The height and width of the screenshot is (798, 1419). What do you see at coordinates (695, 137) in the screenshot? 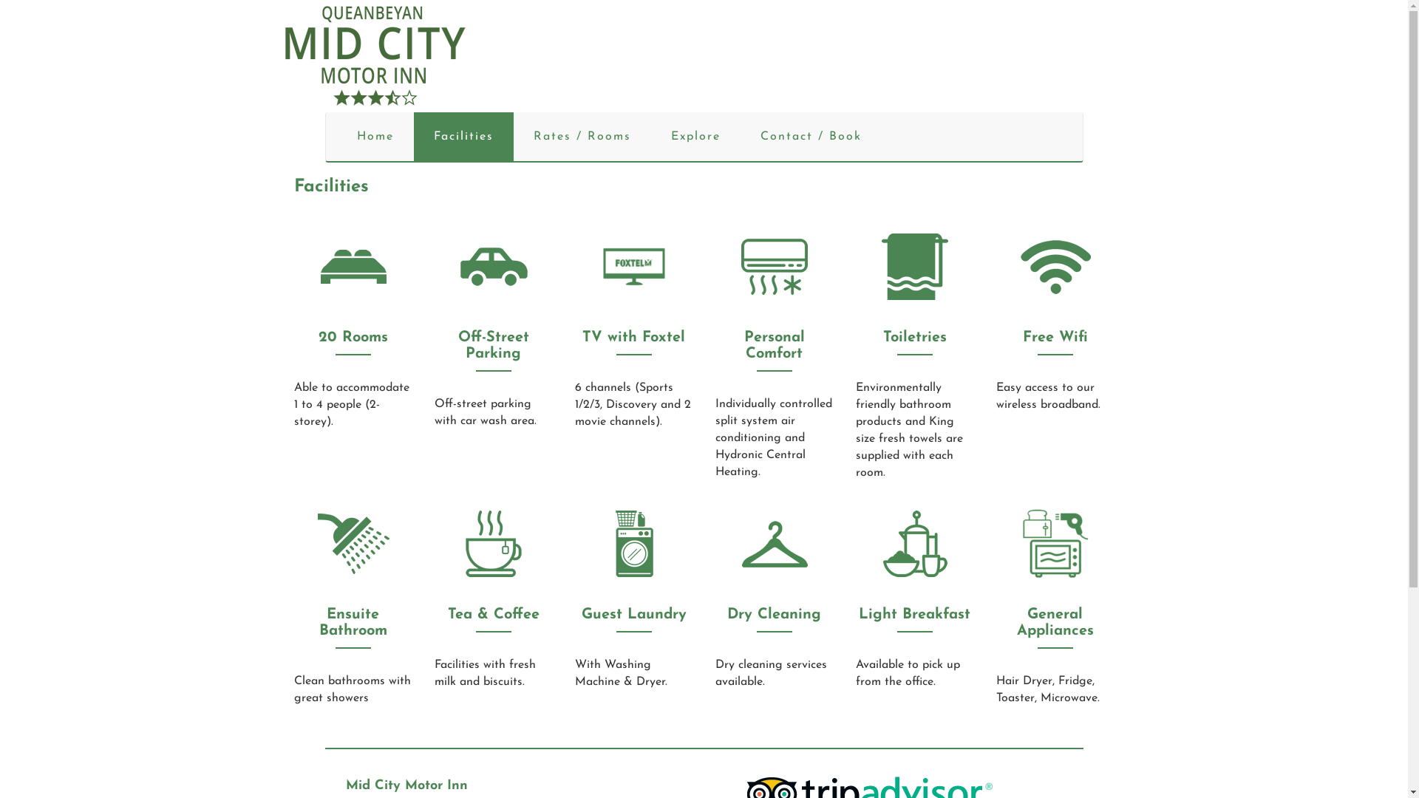
I see `Explore` at bounding box center [695, 137].